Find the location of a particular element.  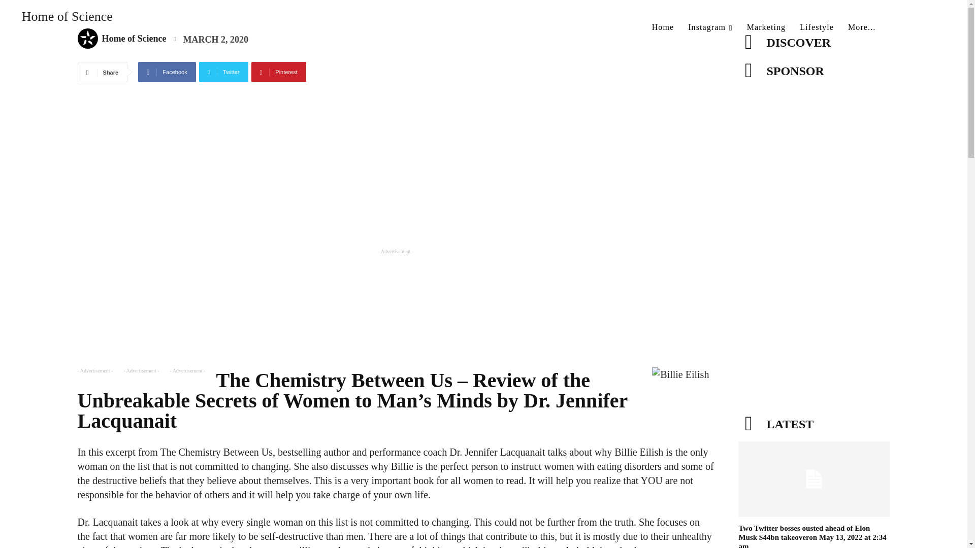

Home of Science is located at coordinates (61, 22).